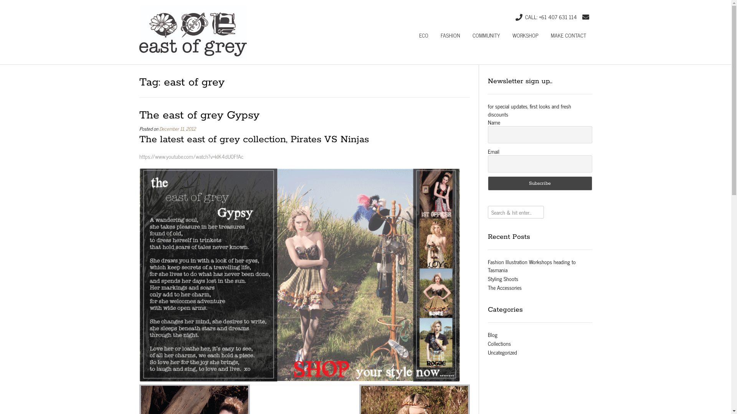  What do you see at coordinates (199, 115) in the screenshot?
I see `The east of grey Gypsy` at bounding box center [199, 115].